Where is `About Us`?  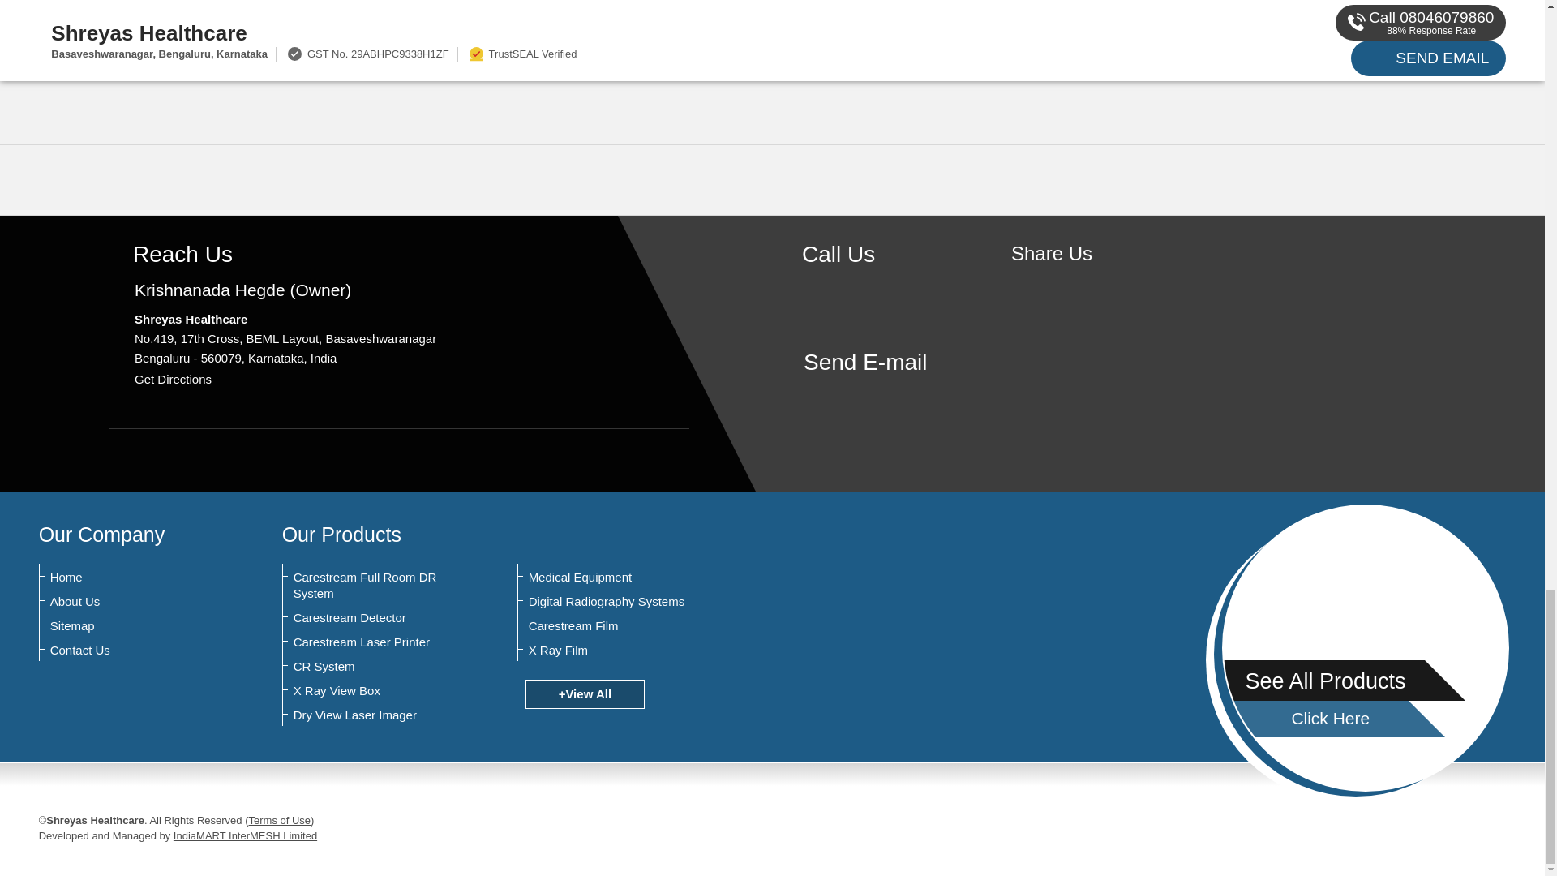 About Us is located at coordinates (130, 602).